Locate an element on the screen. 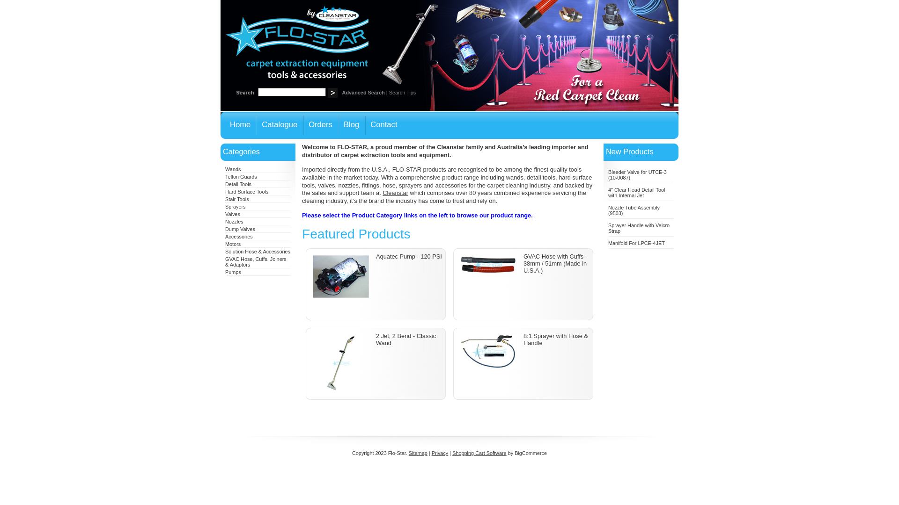 Image resolution: width=899 pixels, height=505 pixels. Wands is located at coordinates (233, 169).